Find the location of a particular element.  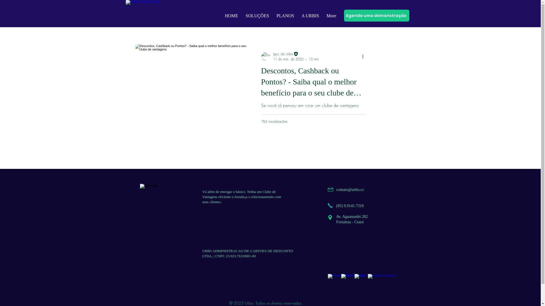

contato@urbis.cc is located at coordinates (350, 190).